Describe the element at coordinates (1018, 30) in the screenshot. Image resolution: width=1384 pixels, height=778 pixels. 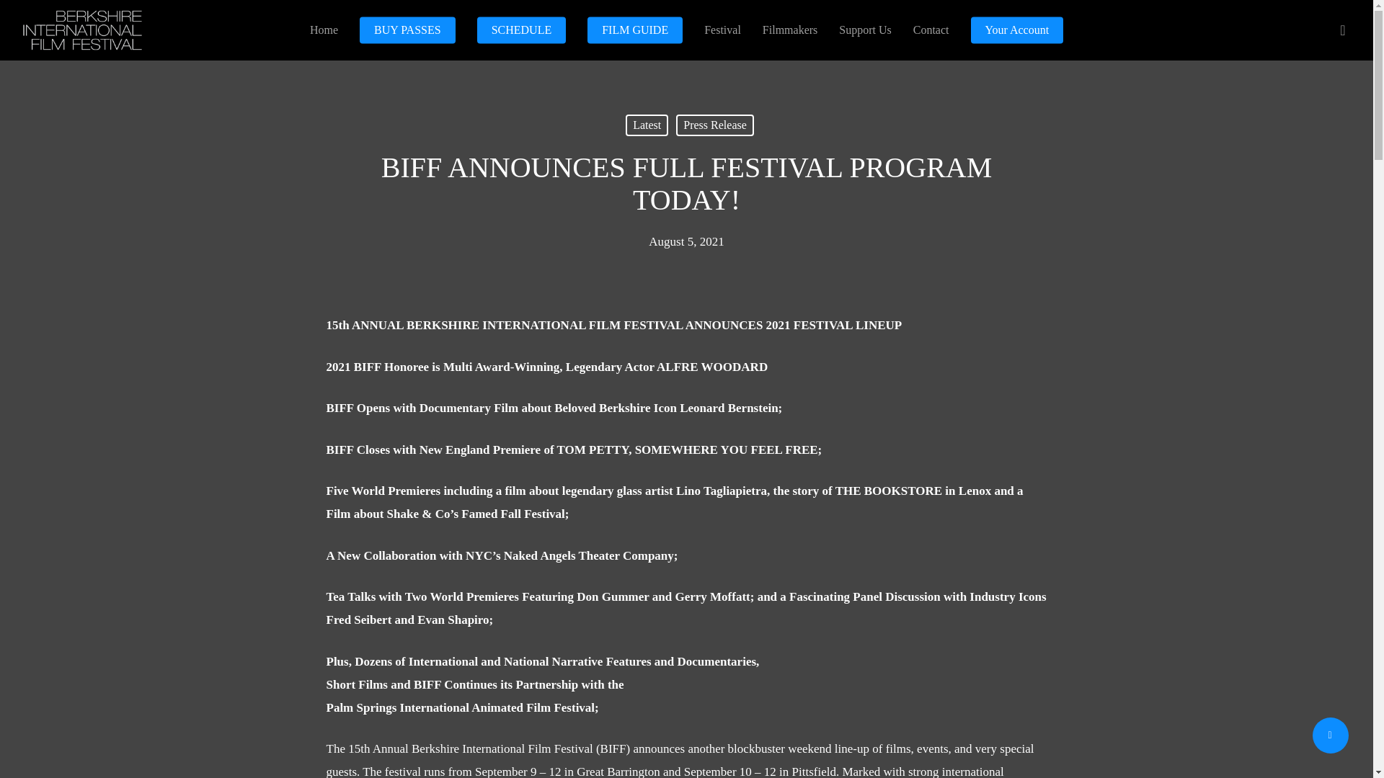
I see `Your Account` at that location.